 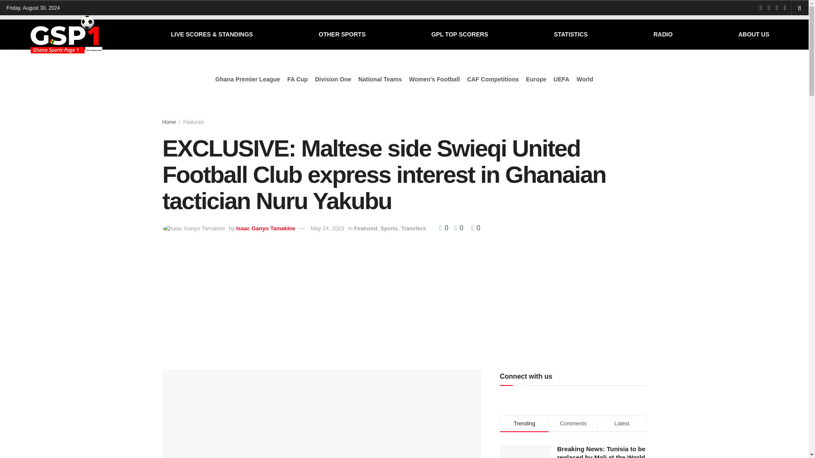 What do you see at coordinates (663, 34) in the screenshot?
I see `RADIO` at bounding box center [663, 34].